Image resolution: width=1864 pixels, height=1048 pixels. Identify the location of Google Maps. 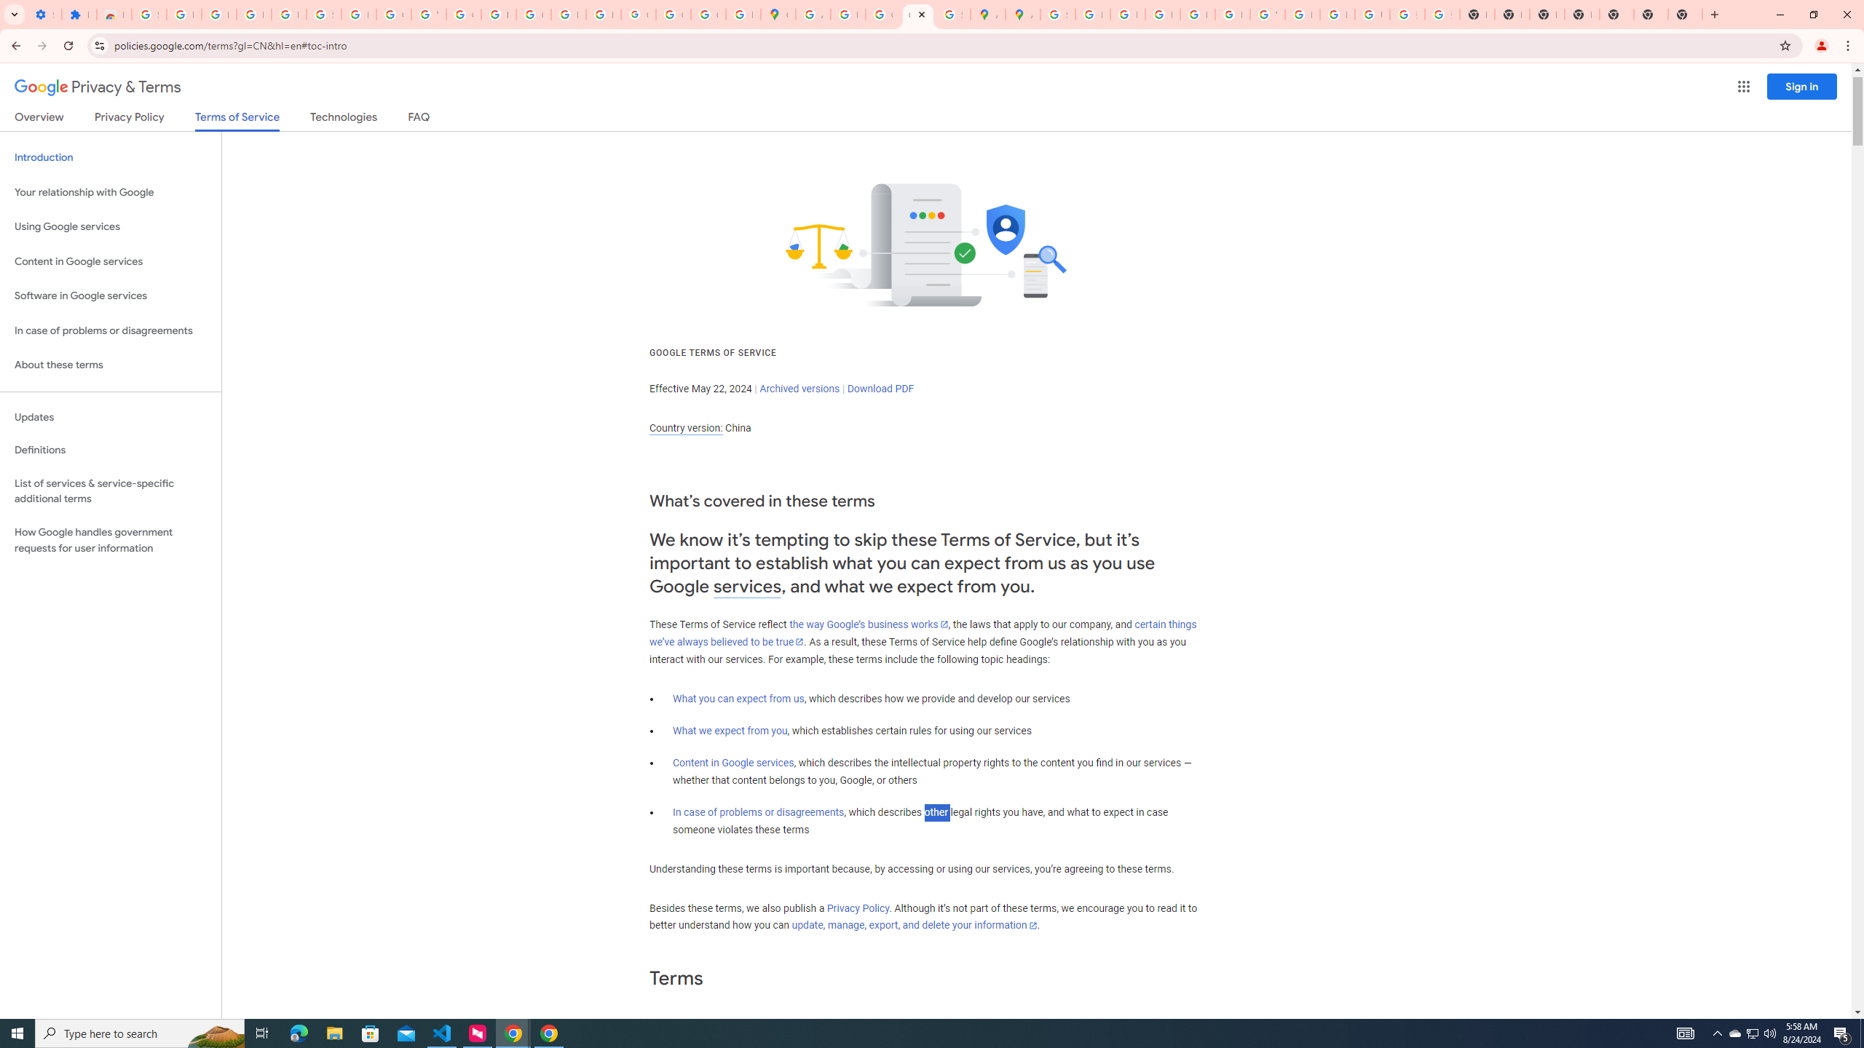
(778, 15).